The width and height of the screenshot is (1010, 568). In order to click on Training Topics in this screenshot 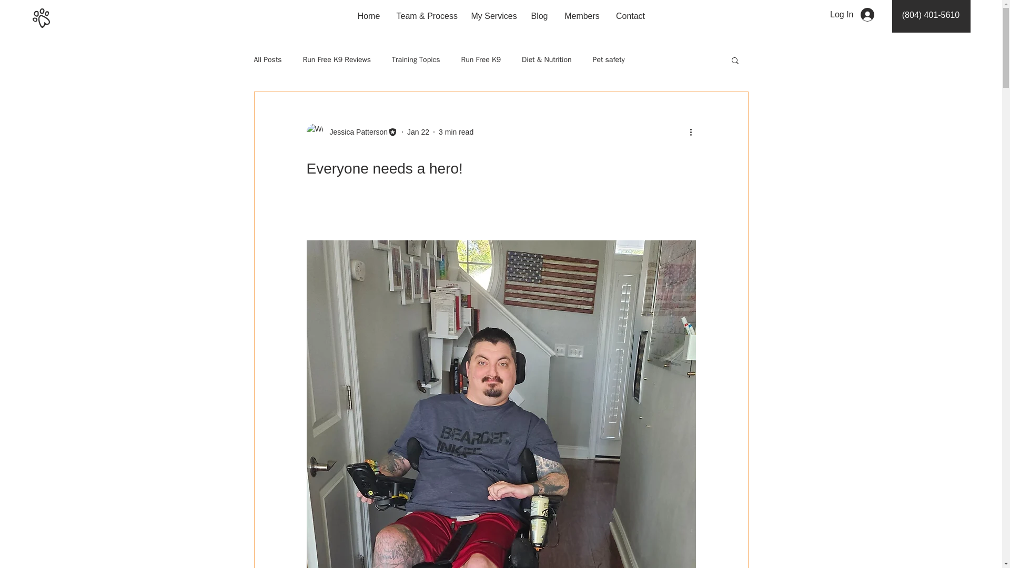, I will do `click(416, 60)`.